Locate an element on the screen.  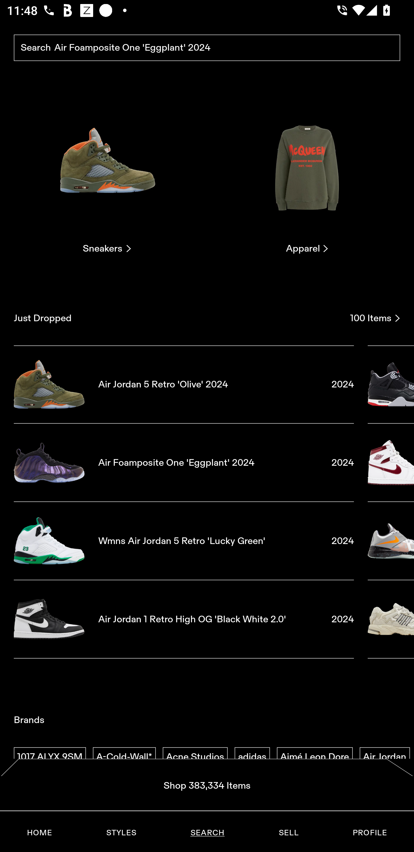
SELL is located at coordinates (288, 833).